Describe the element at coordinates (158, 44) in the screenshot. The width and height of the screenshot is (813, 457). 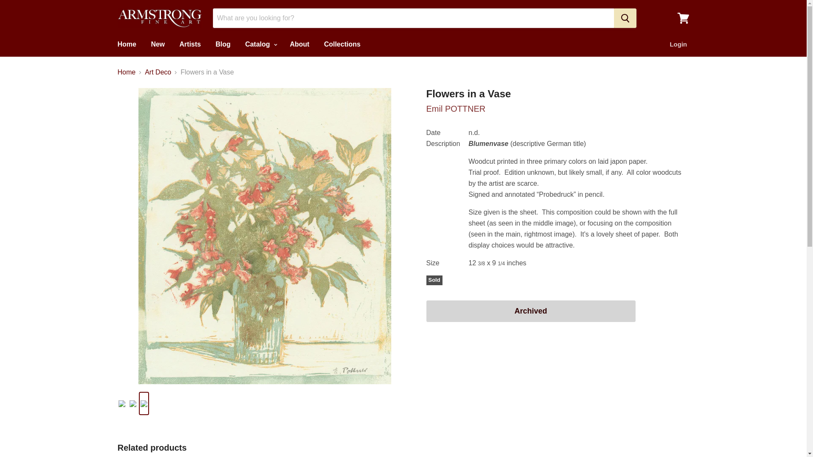
I see `New` at that location.